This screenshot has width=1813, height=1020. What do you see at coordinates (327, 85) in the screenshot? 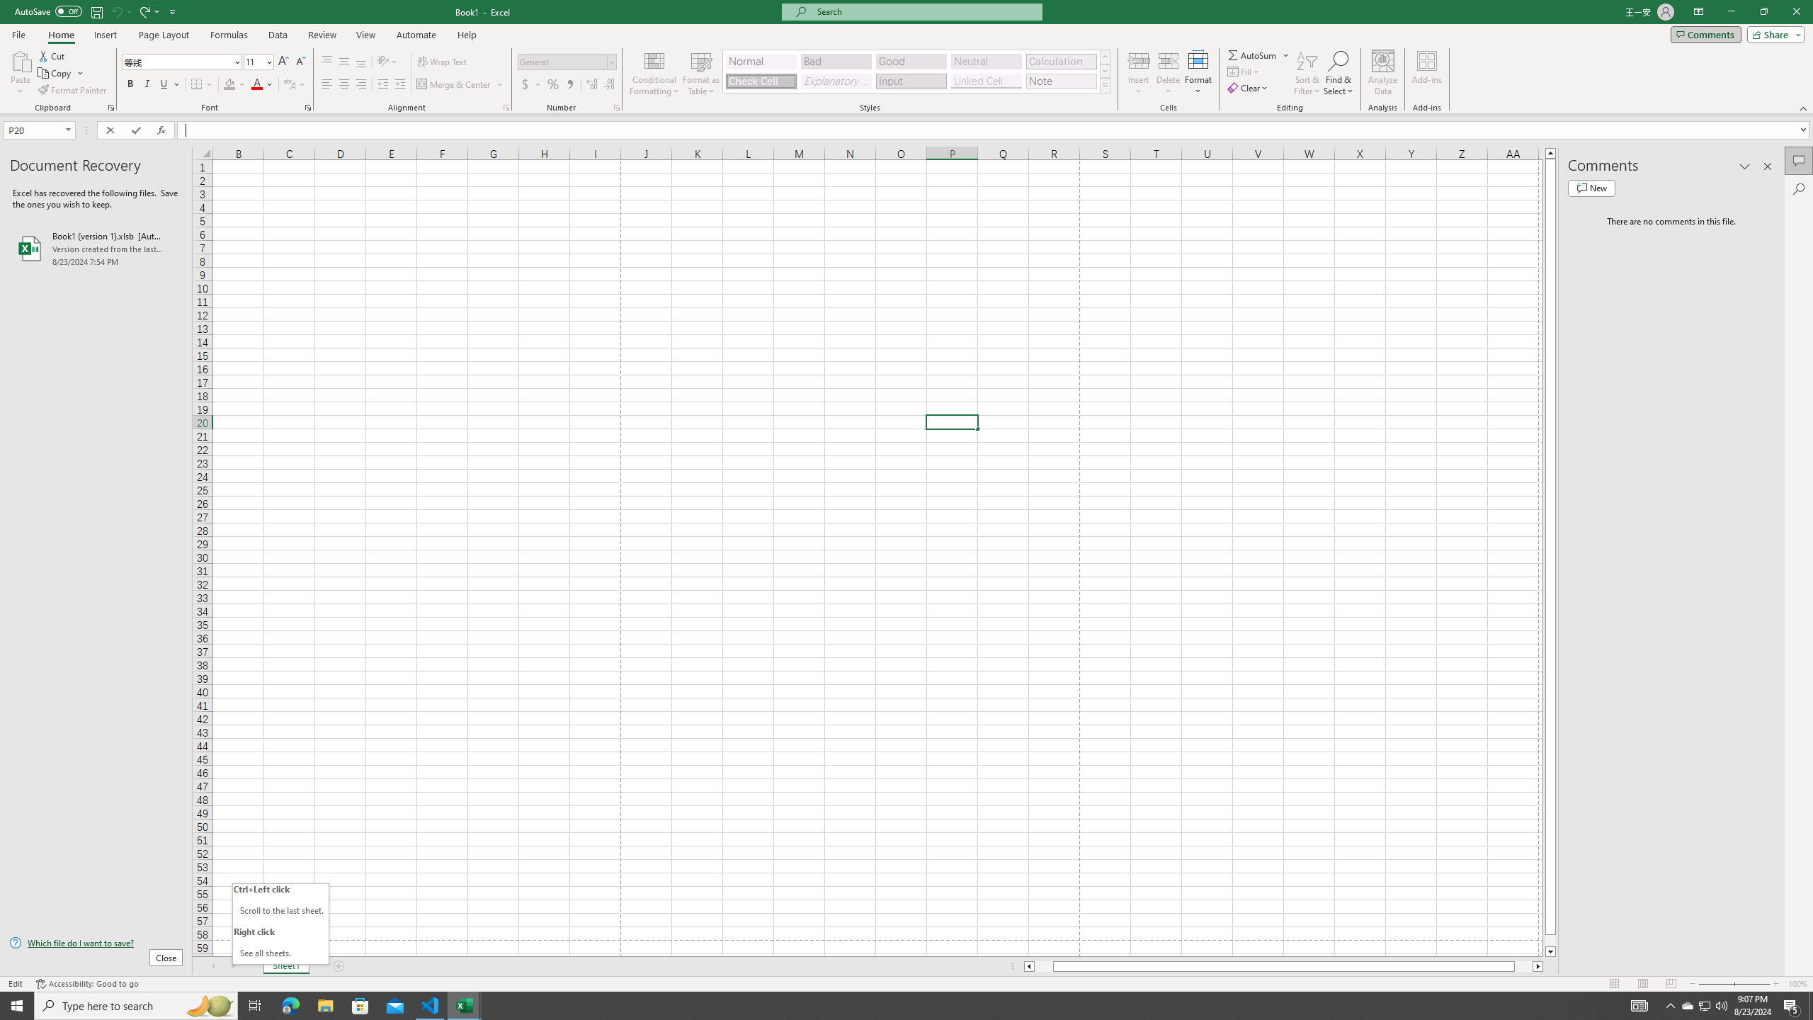
I see `Align Left` at bounding box center [327, 85].